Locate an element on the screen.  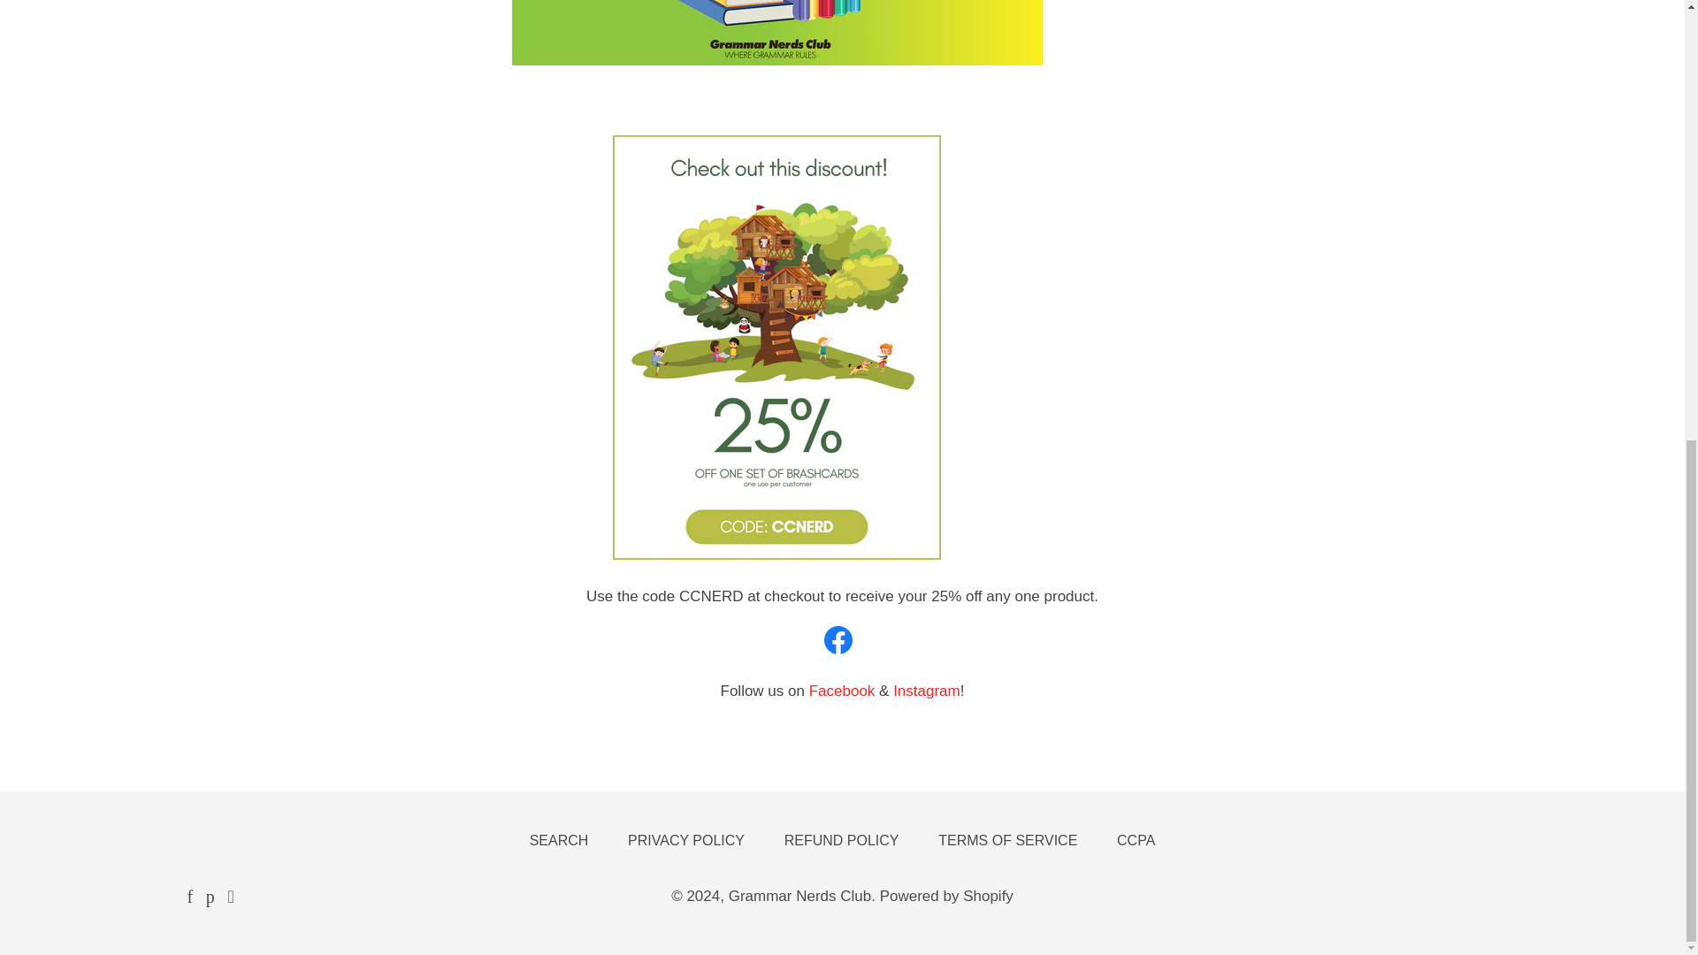
Instagram is located at coordinates (927, 691).